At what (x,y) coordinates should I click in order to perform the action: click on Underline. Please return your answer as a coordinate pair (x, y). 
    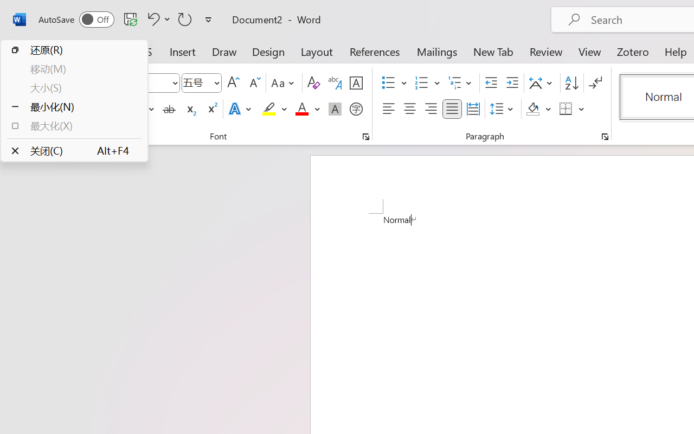
    Looking at the image, I should click on (142, 109).